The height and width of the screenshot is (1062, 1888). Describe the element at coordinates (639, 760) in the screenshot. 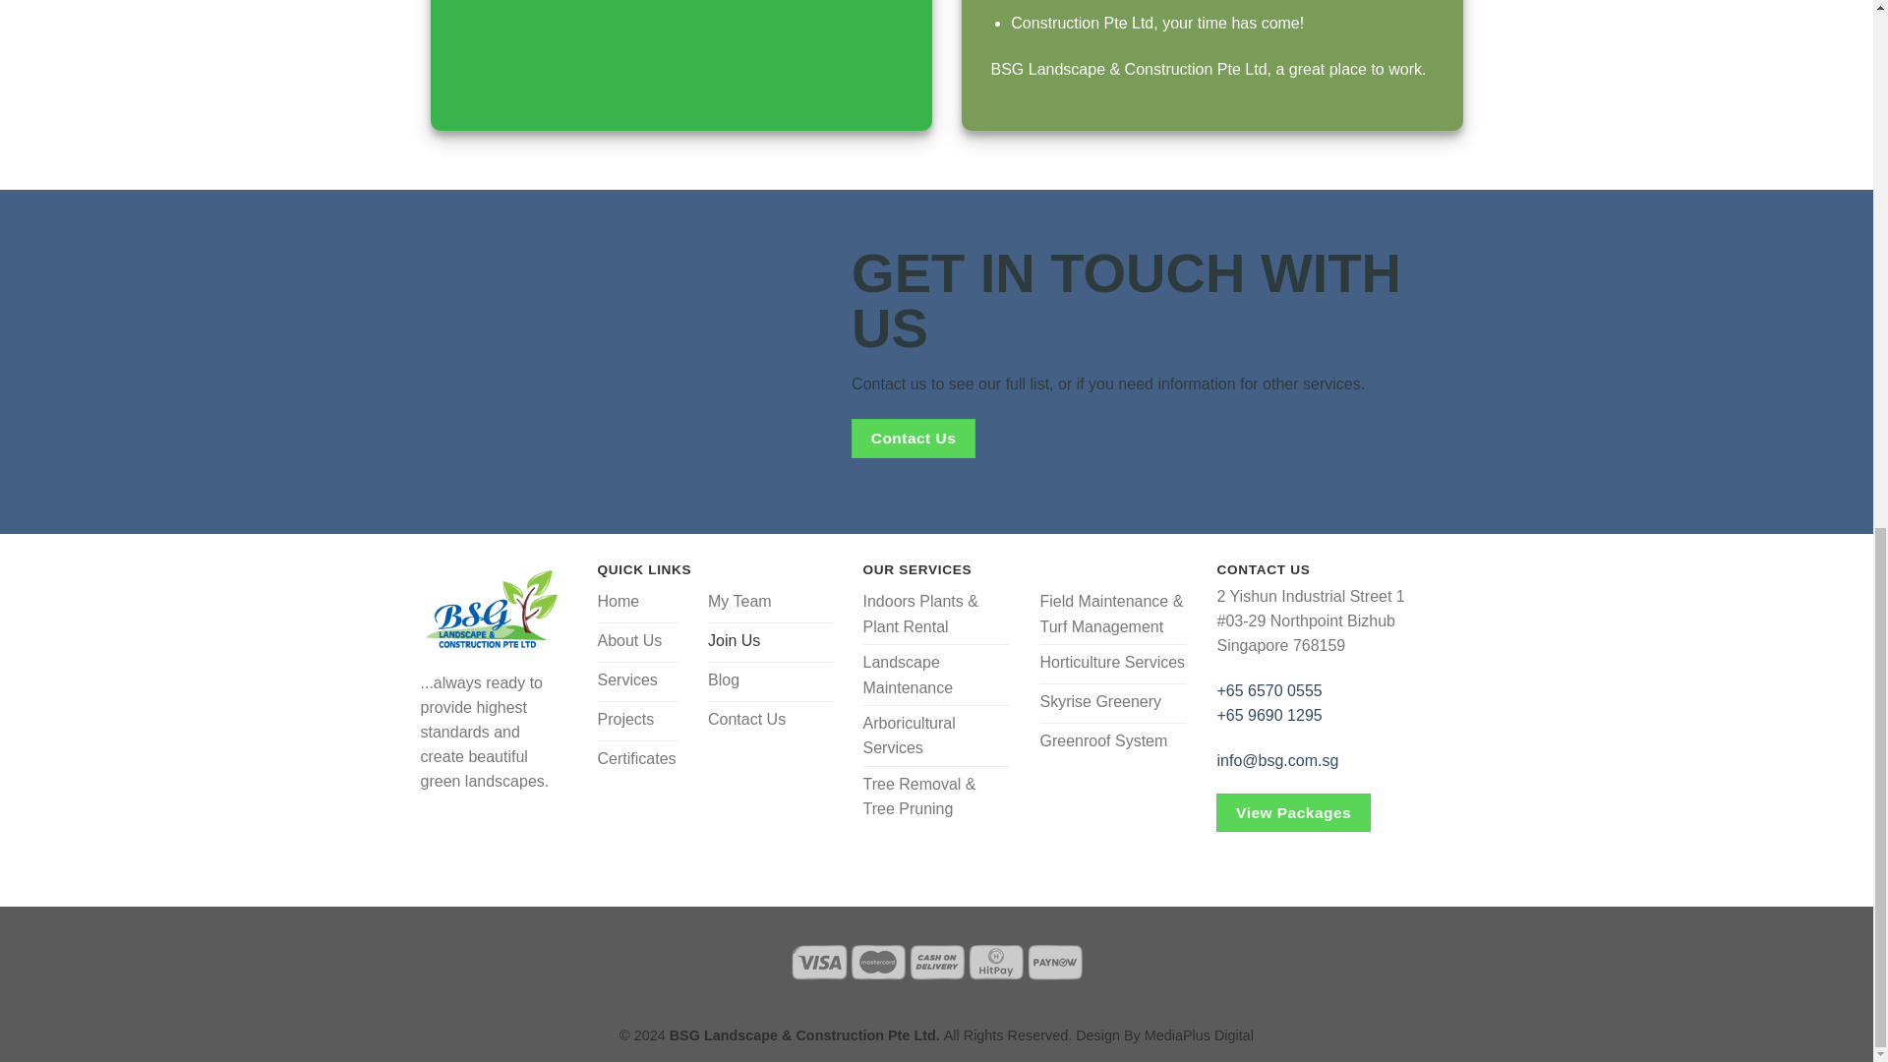

I see `Certificates` at that location.